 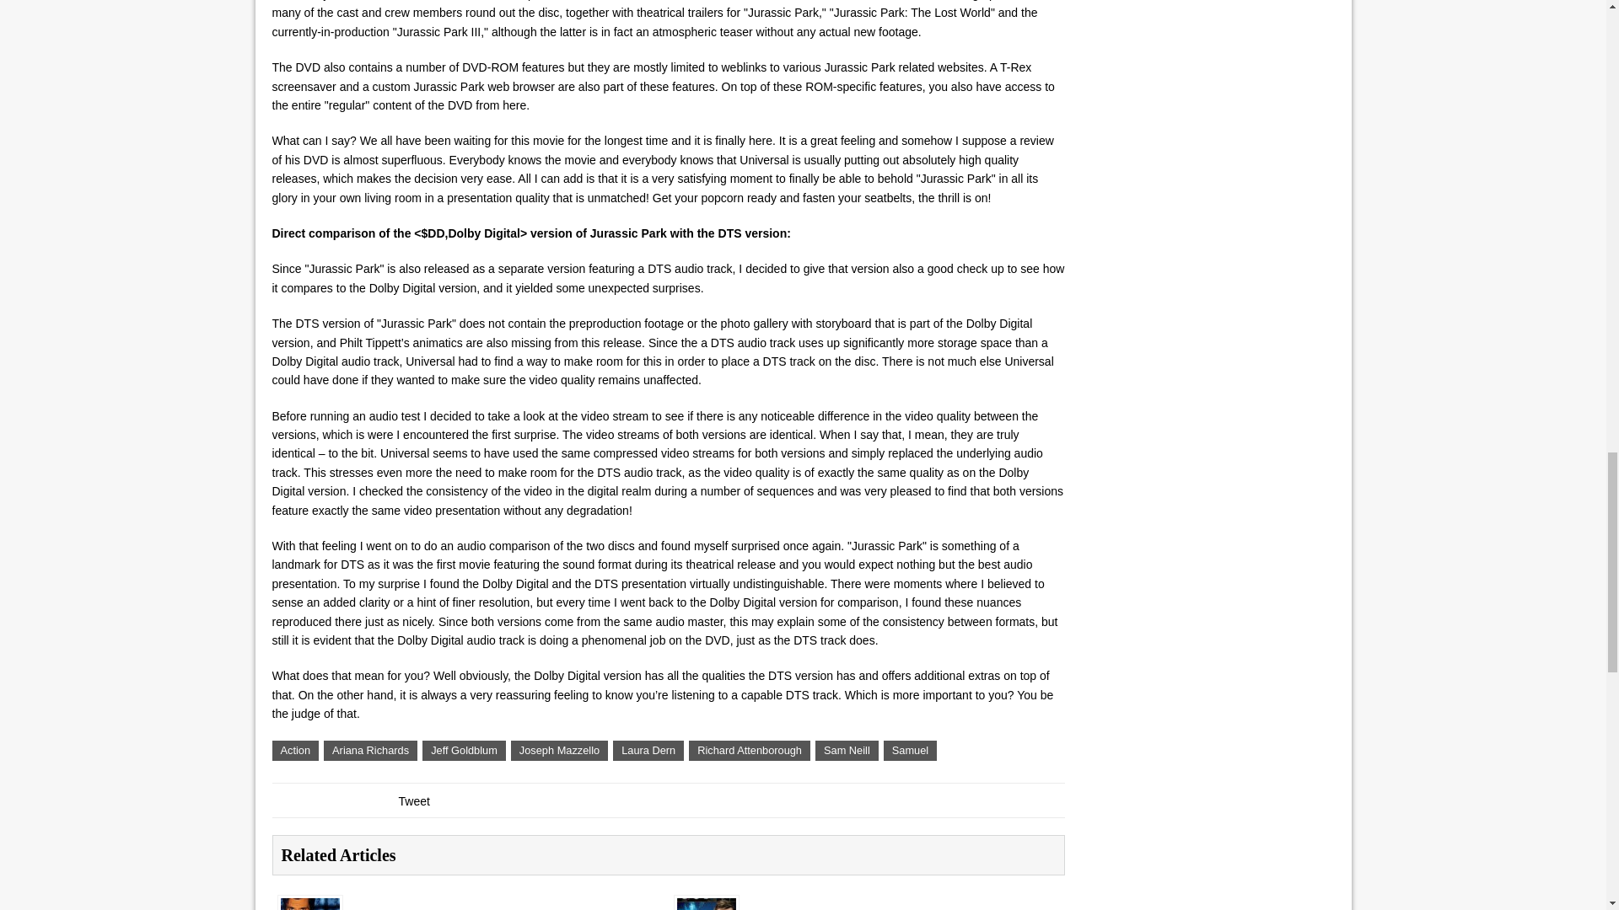 I want to click on Ariana Richards, so click(x=371, y=750).